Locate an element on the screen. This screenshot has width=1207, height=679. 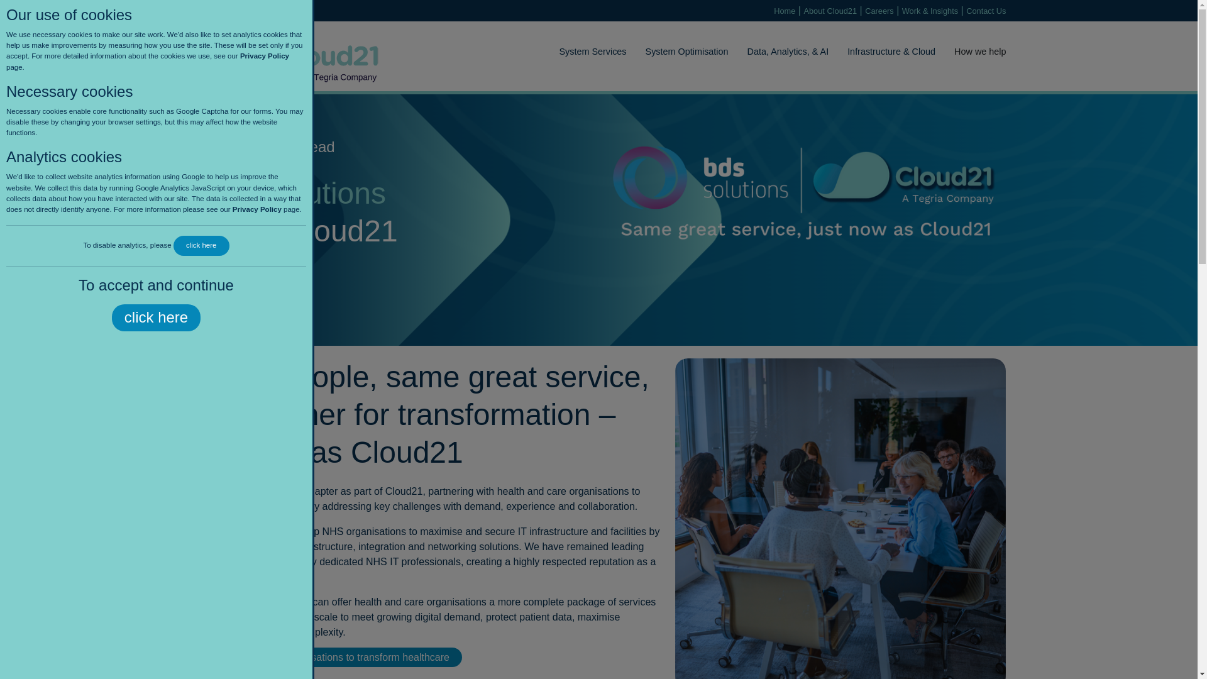
System Services is located at coordinates (583, 52).